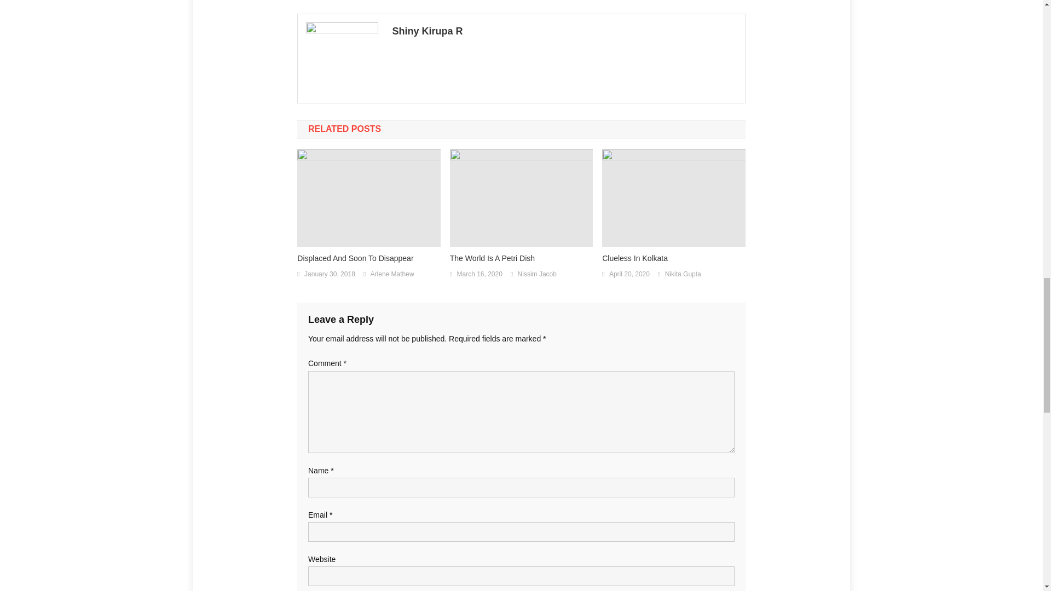 This screenshot has width=1051, height=591. I want to click on Shiny Kirupa R, so click(564, 31).